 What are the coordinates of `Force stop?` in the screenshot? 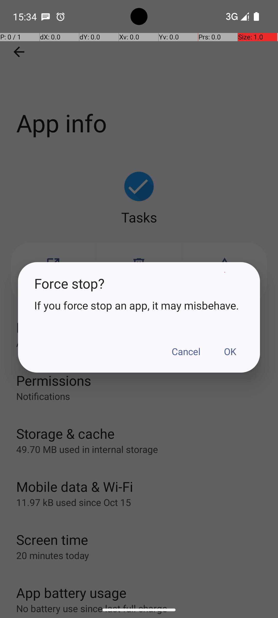 It's located at (139, 283).